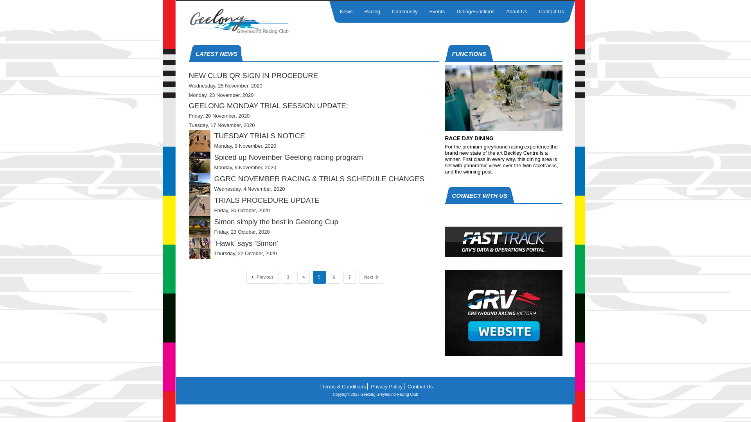 This screenshot has height=422, width=751. What do you see at coordinates (372, 12) in the screenshot?
I see `Racing` at bounding box center [372, 12].